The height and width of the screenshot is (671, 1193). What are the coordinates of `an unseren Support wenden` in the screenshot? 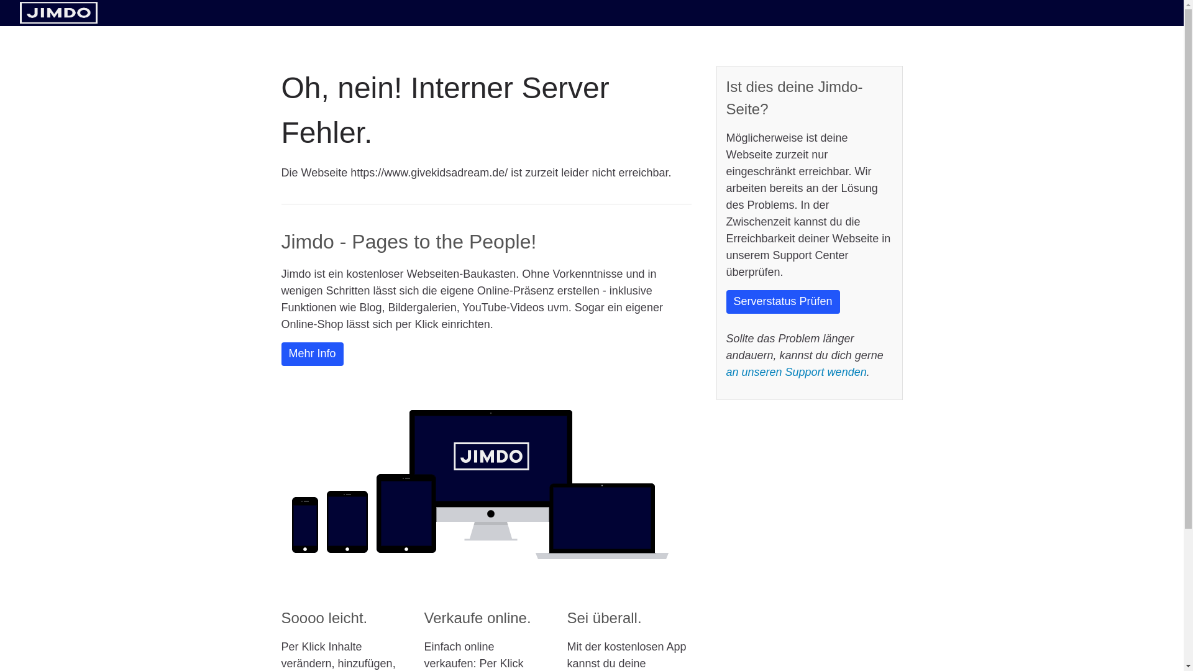 It's located at (795, 372).